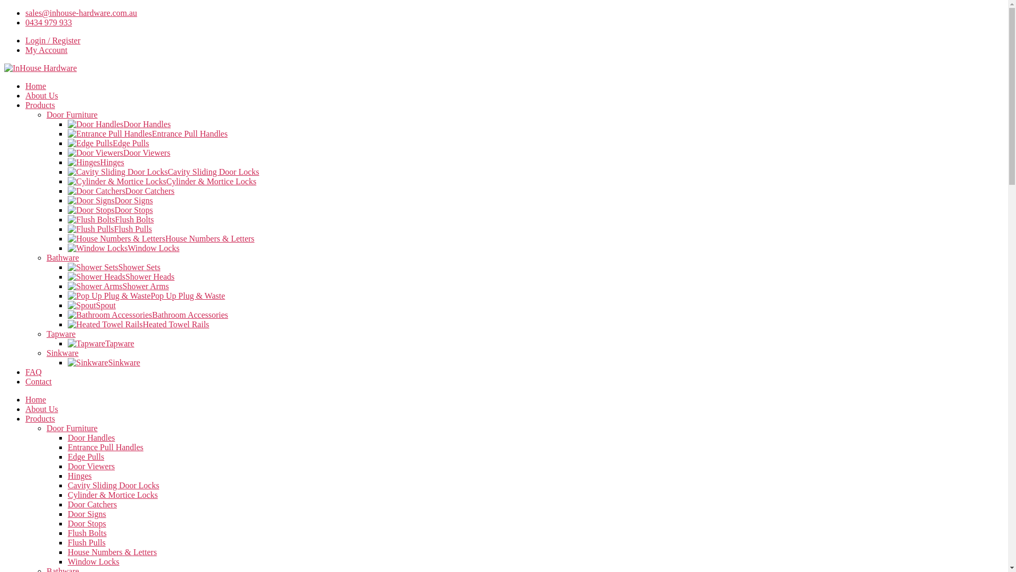 Image resolution: width=1016 pixels, height=572 pixels. What do you see at coordinates (120, 343) in the screenshot?
I see `Tapware` at bounding box center [120, 343].